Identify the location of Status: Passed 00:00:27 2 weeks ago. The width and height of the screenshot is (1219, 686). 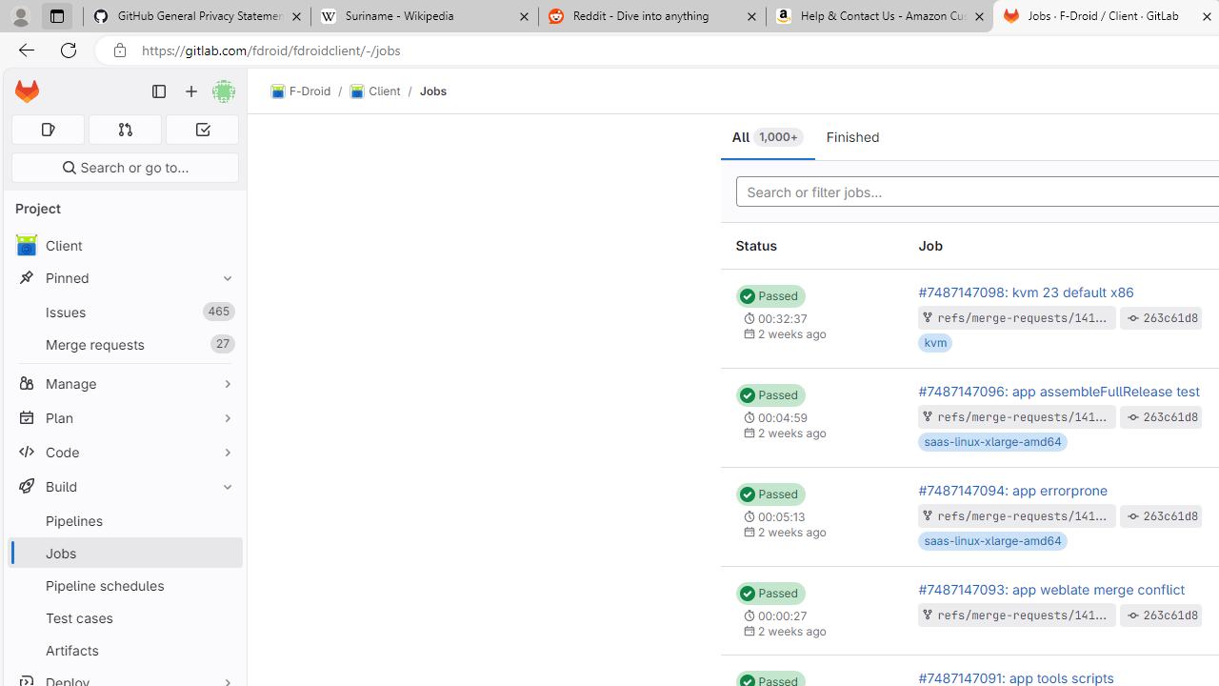
(811, 611).